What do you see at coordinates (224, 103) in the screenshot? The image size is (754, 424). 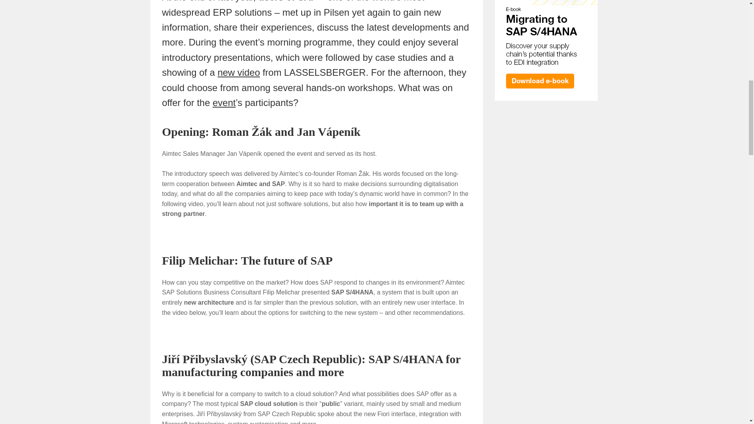 I see `event` at bounding box center [224, 103].